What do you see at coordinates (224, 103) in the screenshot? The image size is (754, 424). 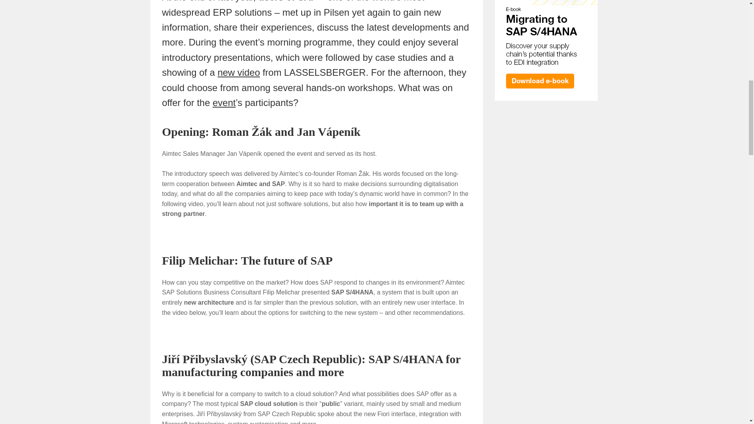 I see `event` at bounding box center [224, 103].